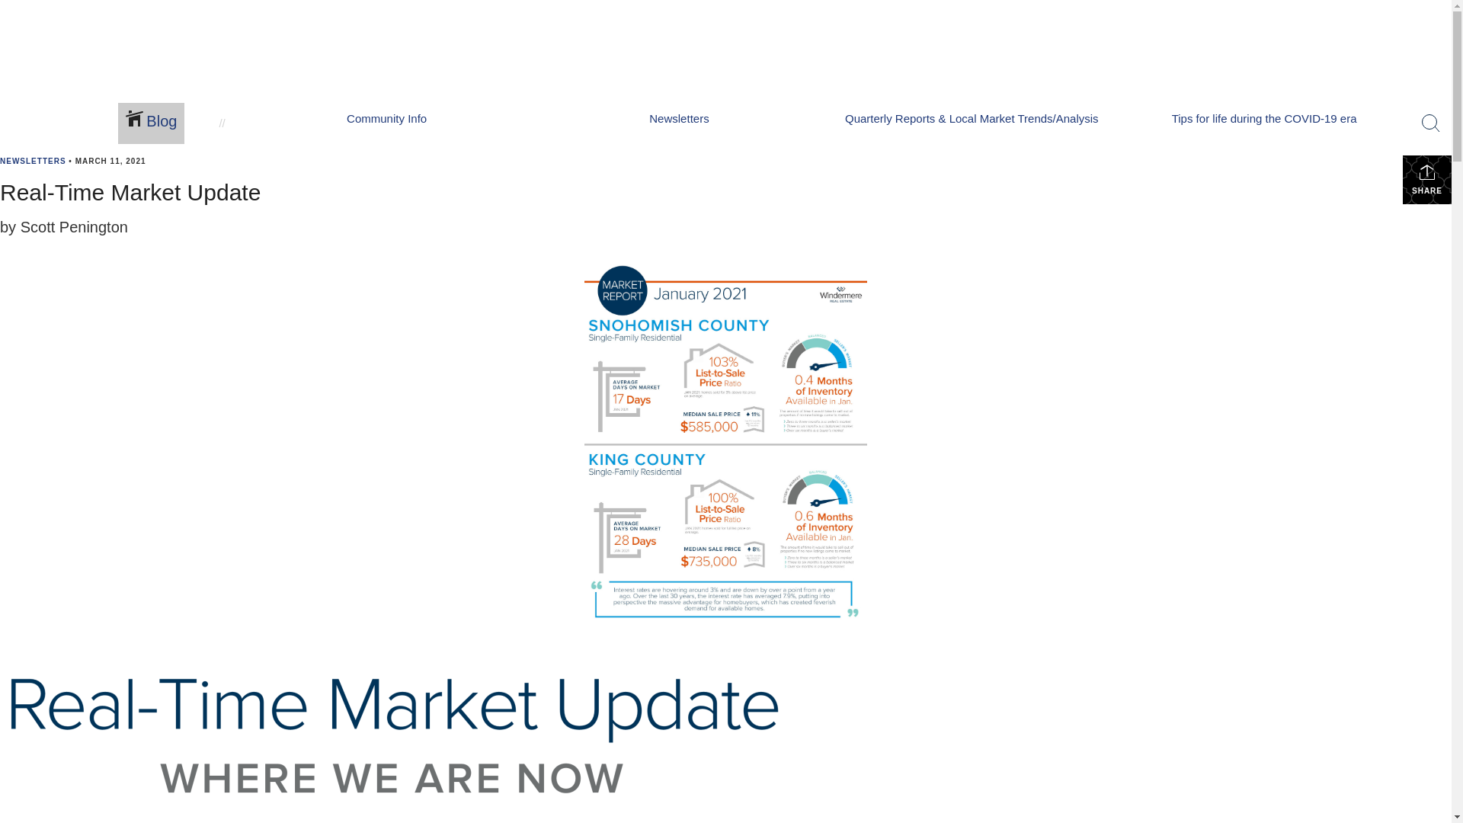 The height and width of the screenshot is (823, 1463). I want to click on Community Info, so click(387, 123).